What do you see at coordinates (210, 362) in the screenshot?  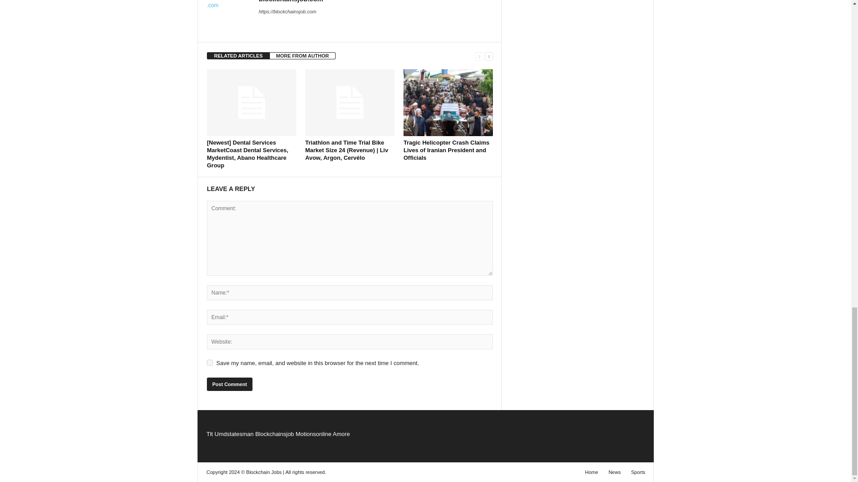 I see `yes` at bounding box center [210, 362].